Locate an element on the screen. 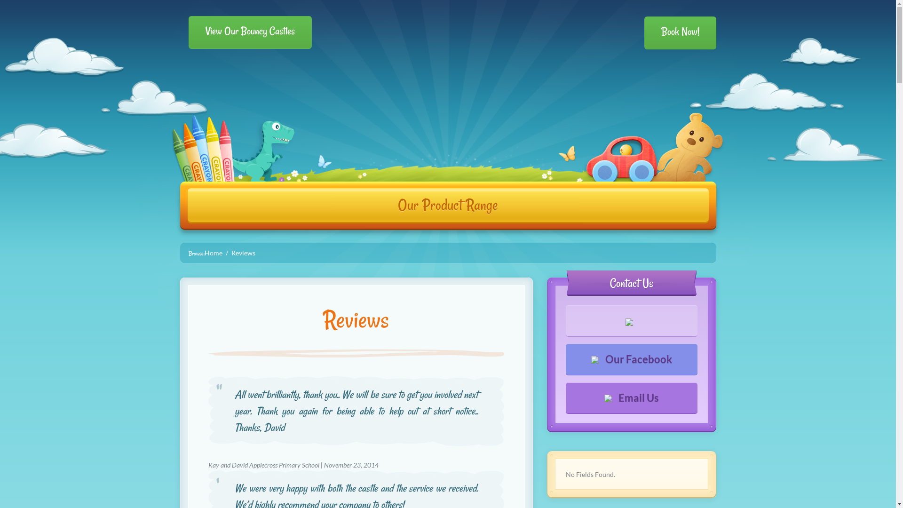  Email Us is located at coordinates (631, 398).